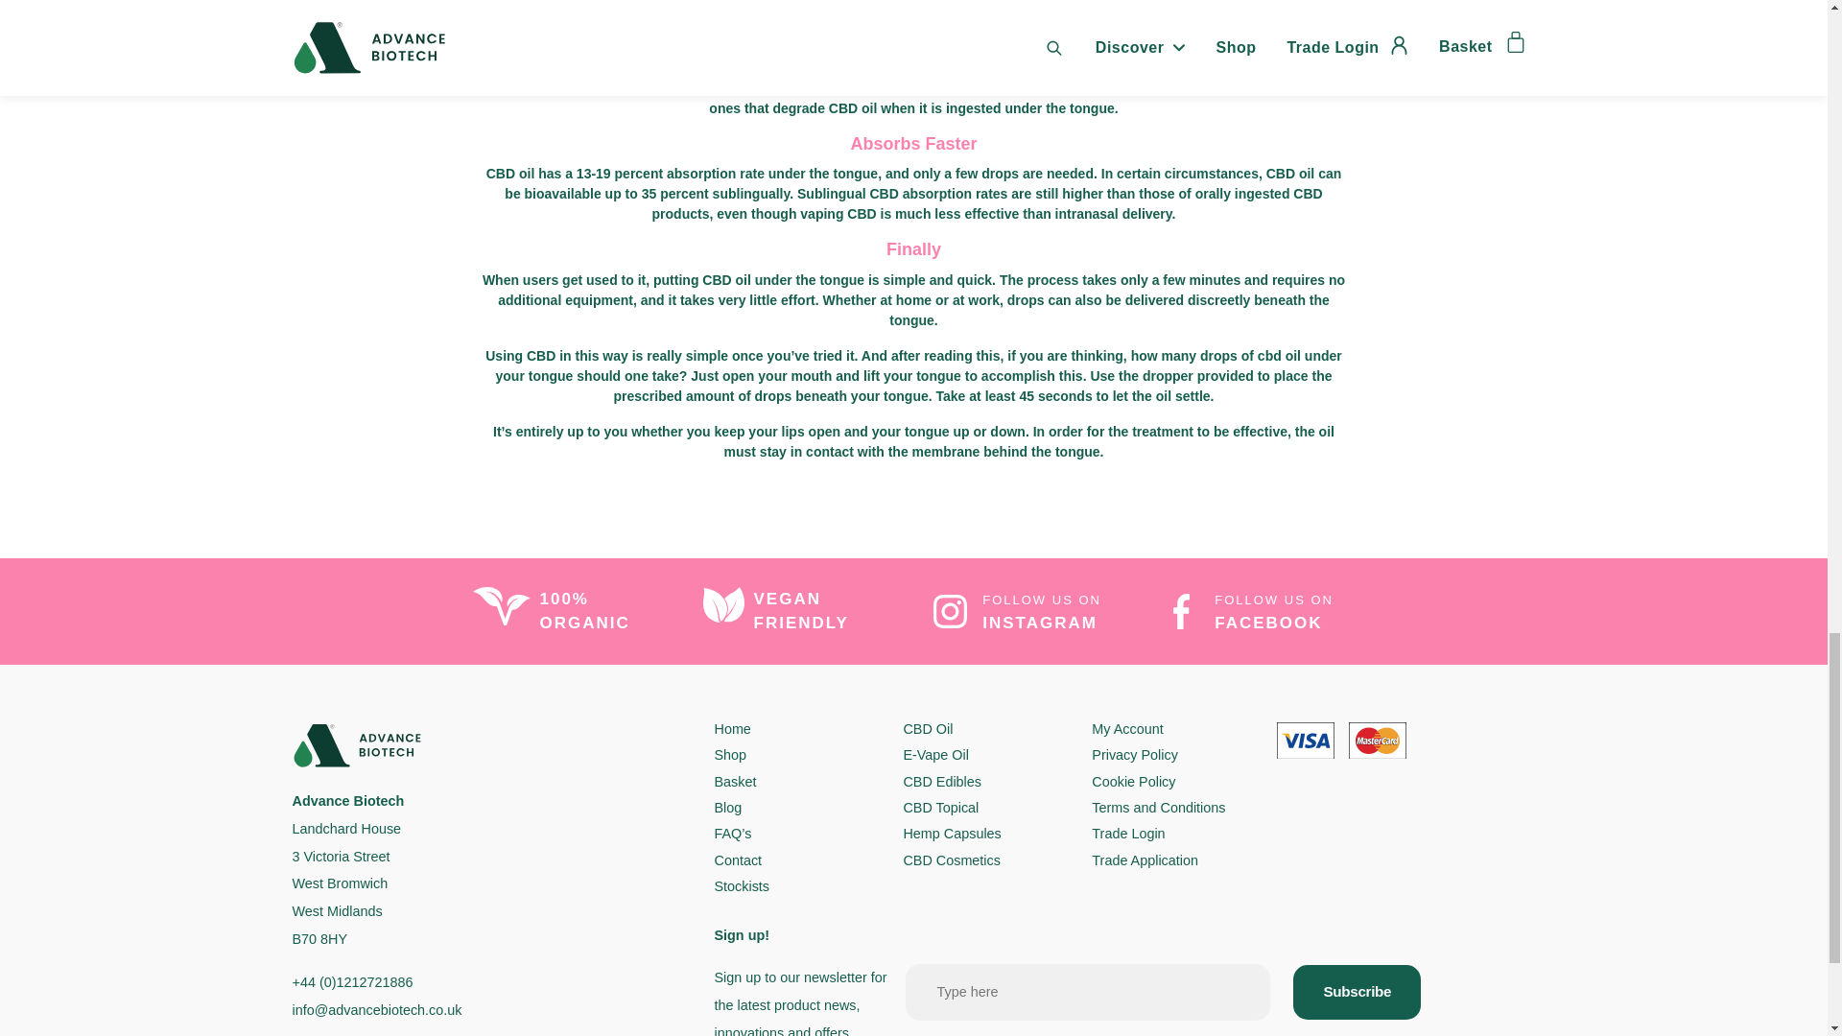 Image resolution: width=1842 pixels, height=1036 pixels. I want to click on Shop, so click(729, 754).